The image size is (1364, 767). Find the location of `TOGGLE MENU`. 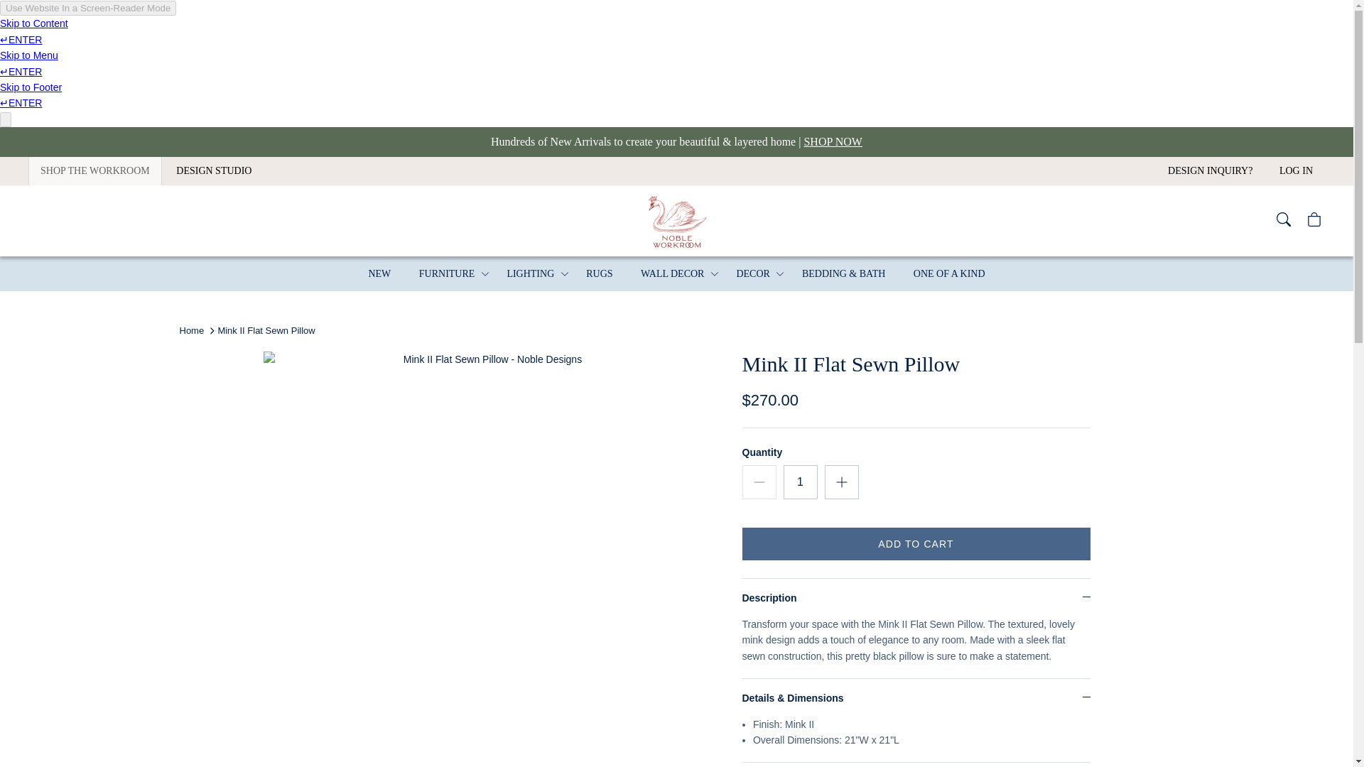

TOGGLE MENU is located at coordinates (564, 274).